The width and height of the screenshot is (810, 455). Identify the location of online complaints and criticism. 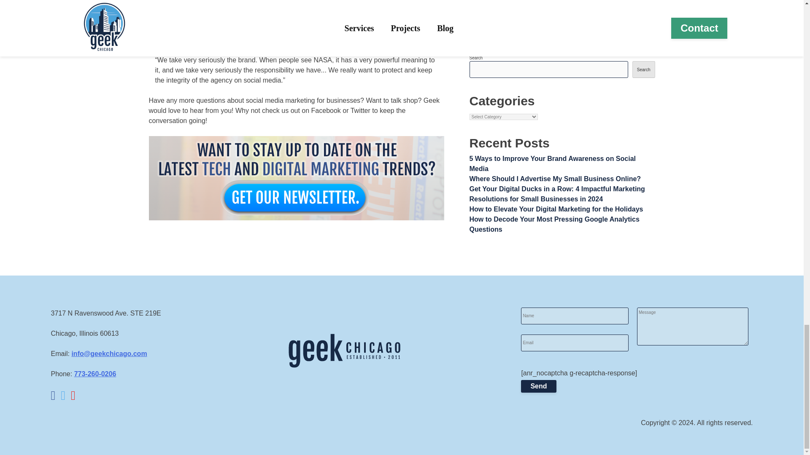
(310, 1).